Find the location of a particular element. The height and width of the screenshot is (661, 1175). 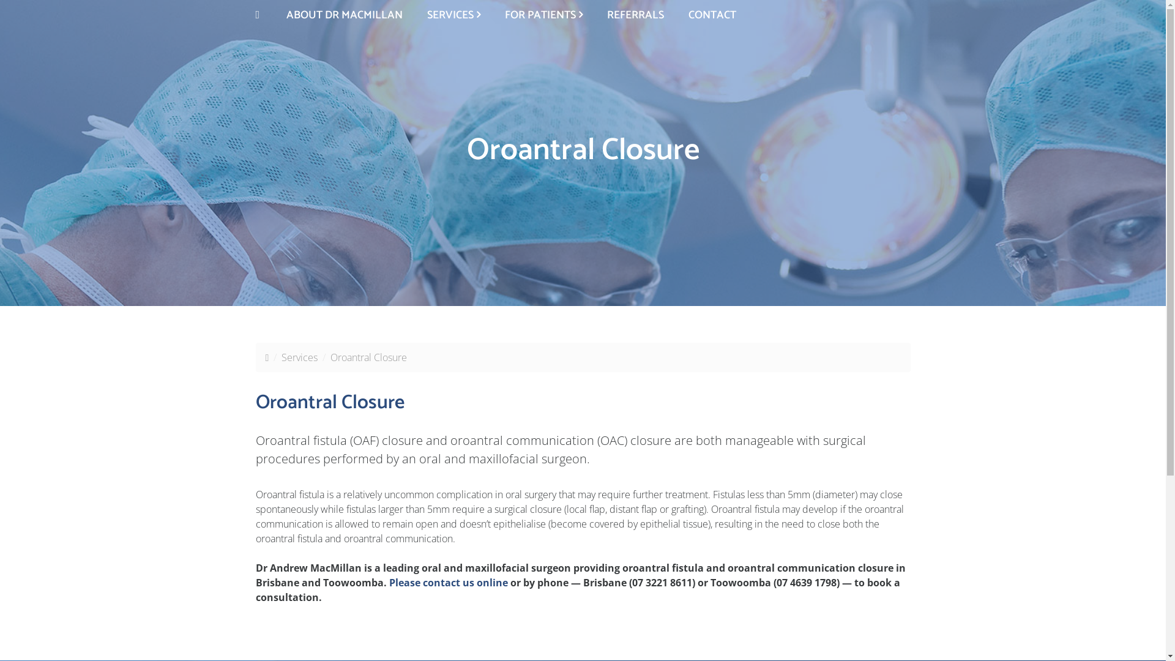

Please contact us online is located at coordinates (449, 583).